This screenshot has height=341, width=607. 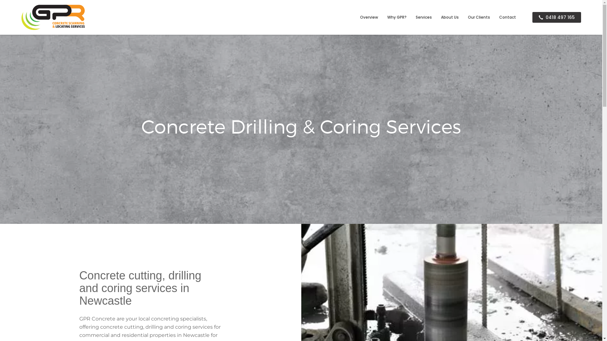 I want to click on About Us, so click(x=450, y=17).